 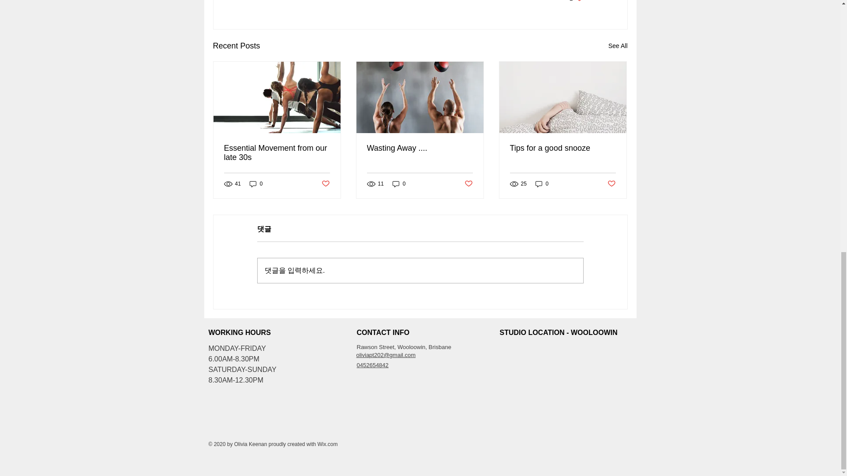 I want to click on Post not marked as liked, so click(x=576, y=1).